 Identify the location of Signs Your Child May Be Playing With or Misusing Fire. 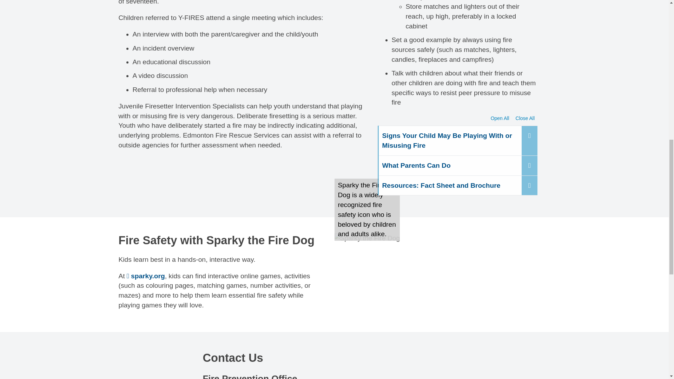
(458, 140).